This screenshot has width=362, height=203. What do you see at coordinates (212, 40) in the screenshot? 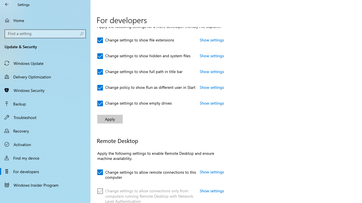
I see `Show settings: Change settings to show file extensions` at bounding box center [212, 40].